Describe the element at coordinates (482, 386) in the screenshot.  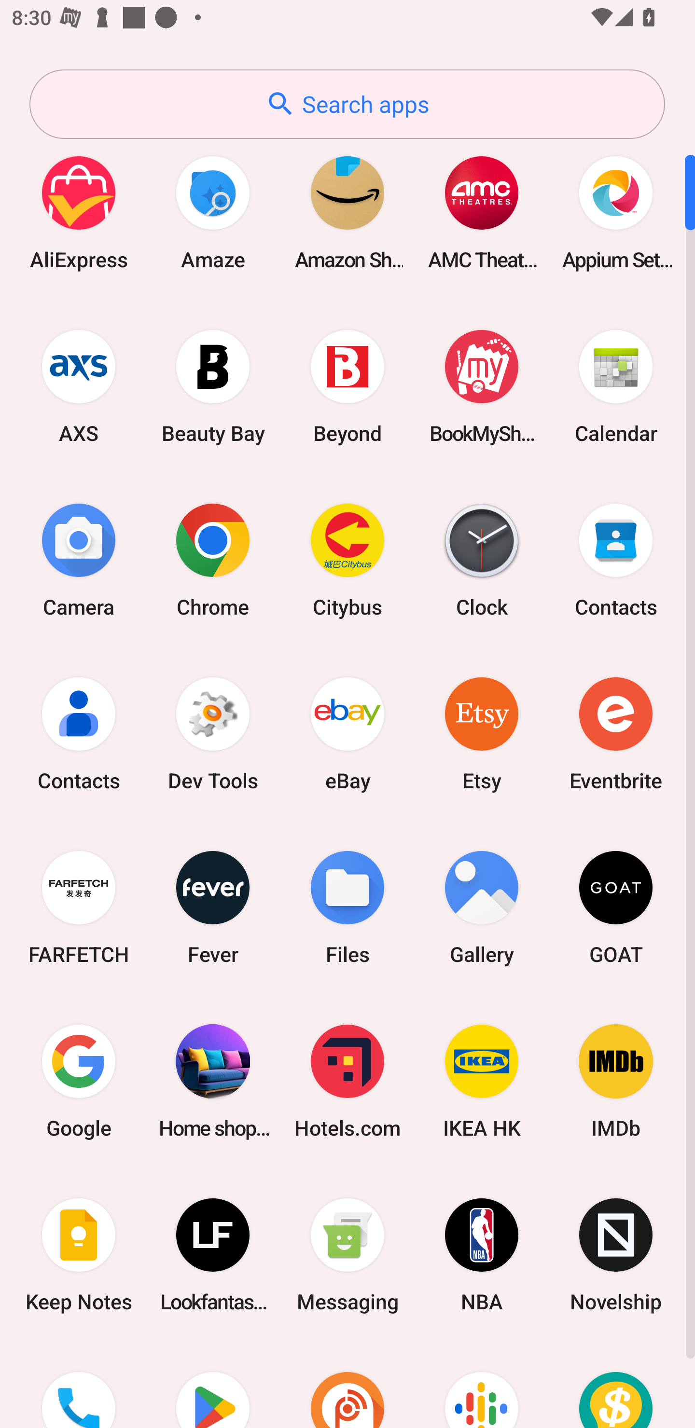
I see `BookMyShow` at that location.